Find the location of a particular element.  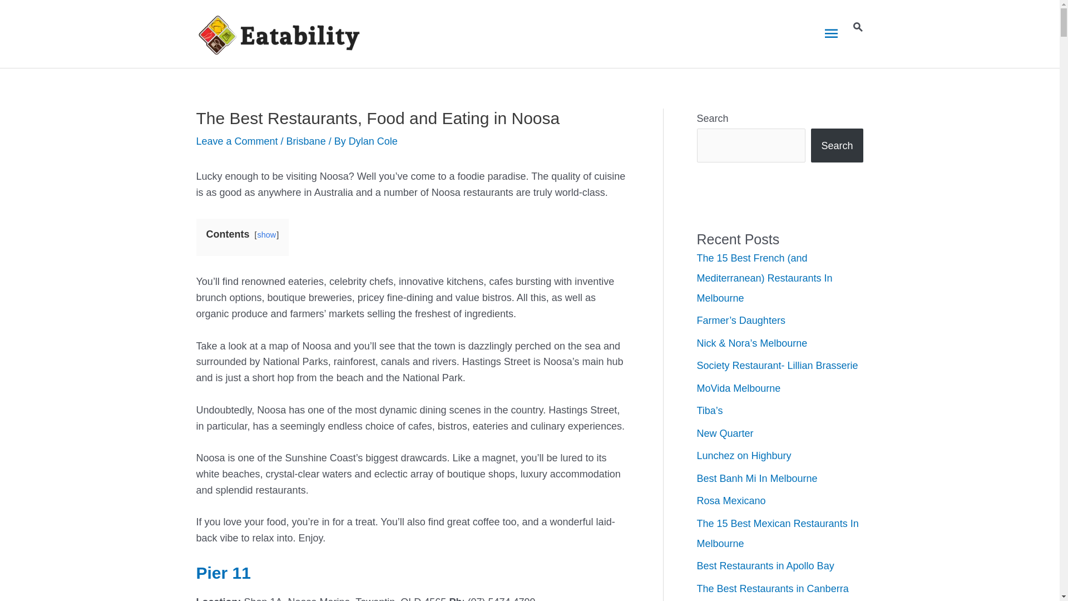

show is located at coordinates (267, 235).